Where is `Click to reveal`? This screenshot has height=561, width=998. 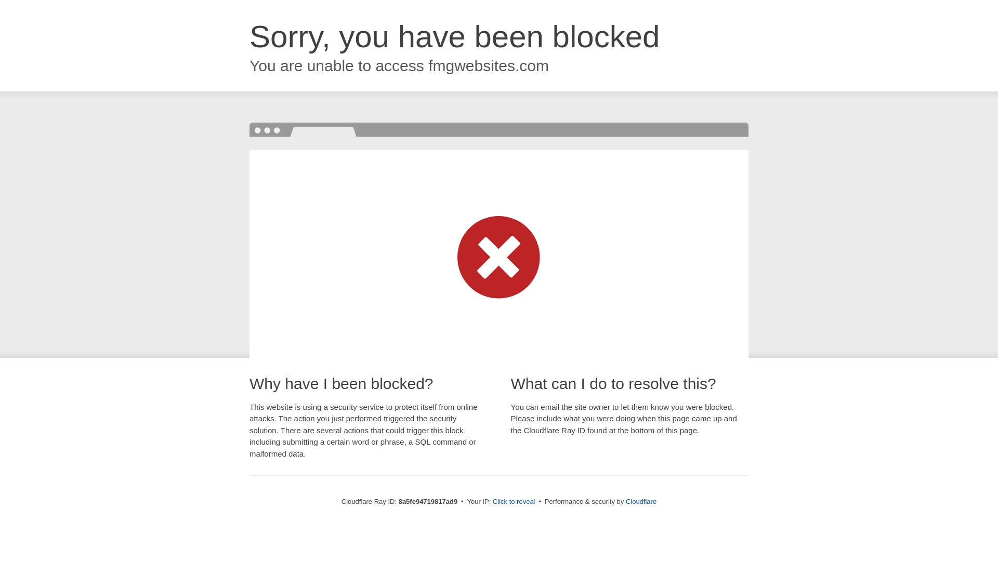 Click to reveal is located at coordinates (514, 502).